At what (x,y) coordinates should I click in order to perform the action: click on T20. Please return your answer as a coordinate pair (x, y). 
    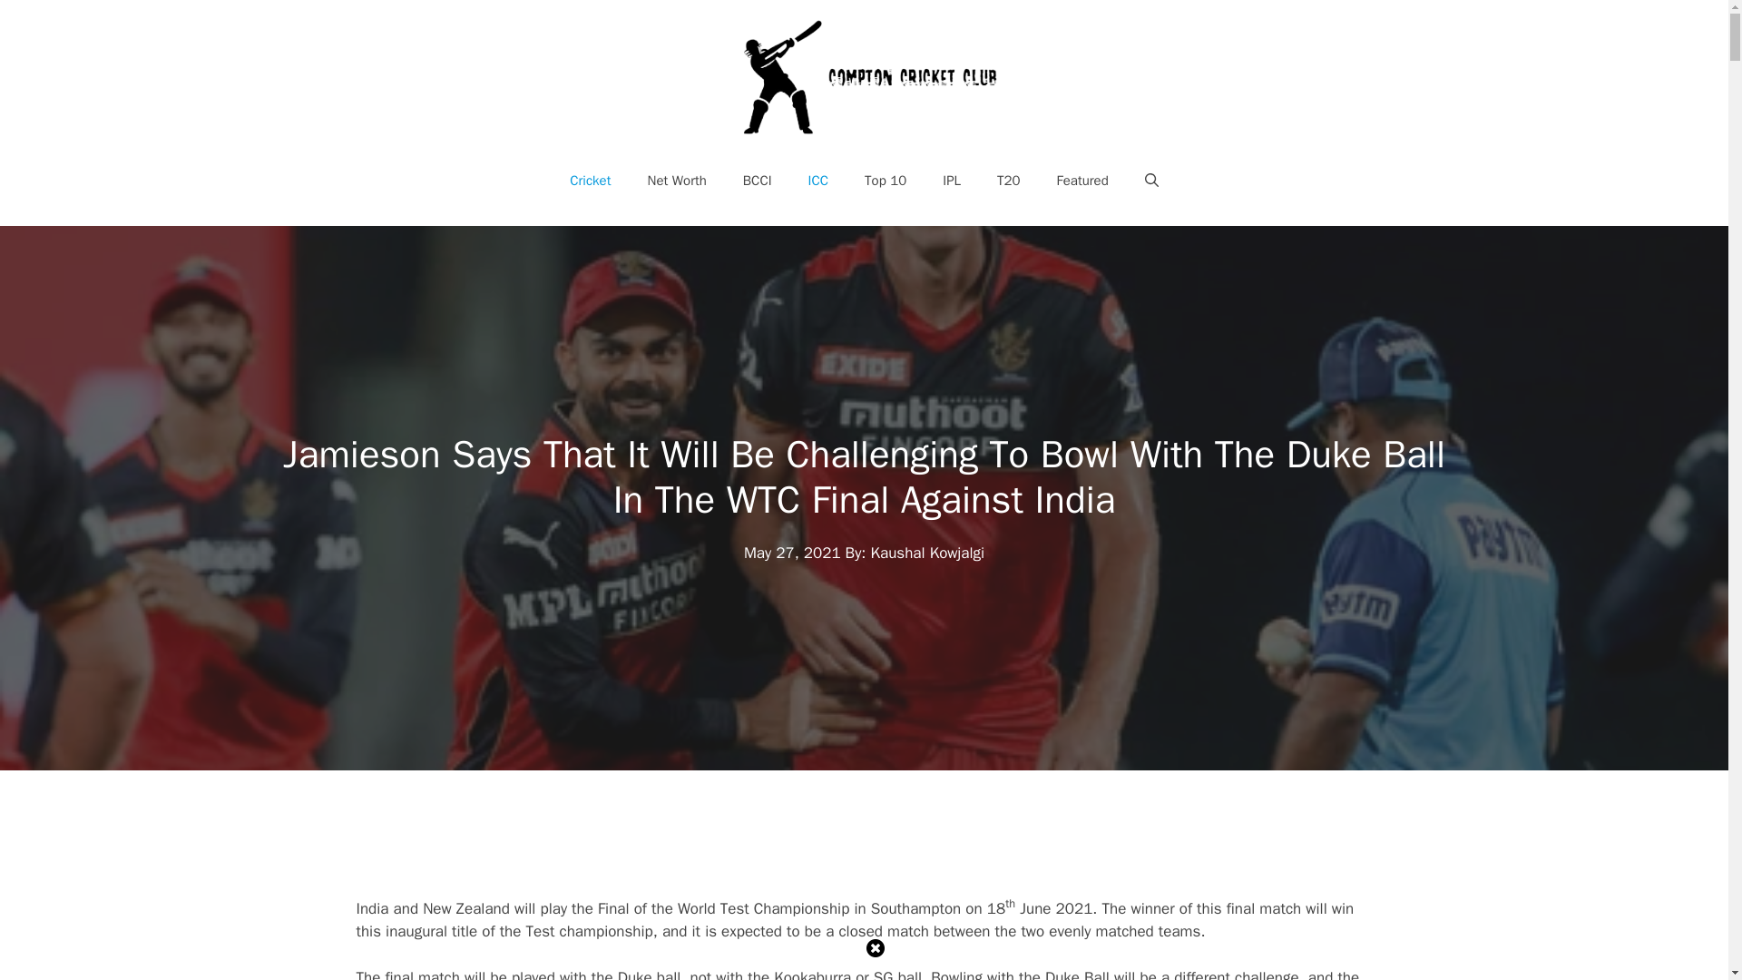
    Looking at the image, I should click on (1009, 180).